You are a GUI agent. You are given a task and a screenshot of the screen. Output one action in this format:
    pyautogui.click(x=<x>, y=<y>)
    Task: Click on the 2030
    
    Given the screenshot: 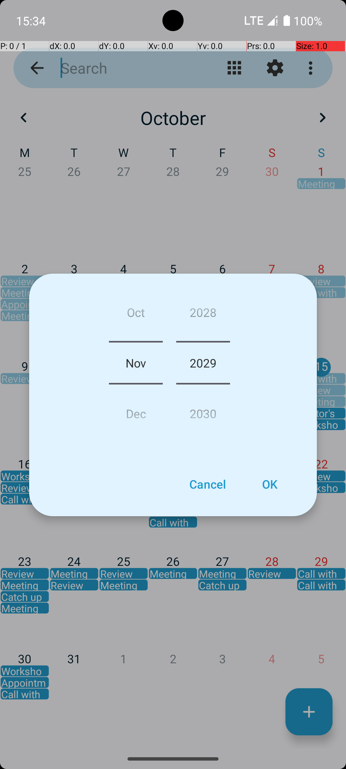 What is the action you would take?
    pyautogui.click(x=203, y=411)
    